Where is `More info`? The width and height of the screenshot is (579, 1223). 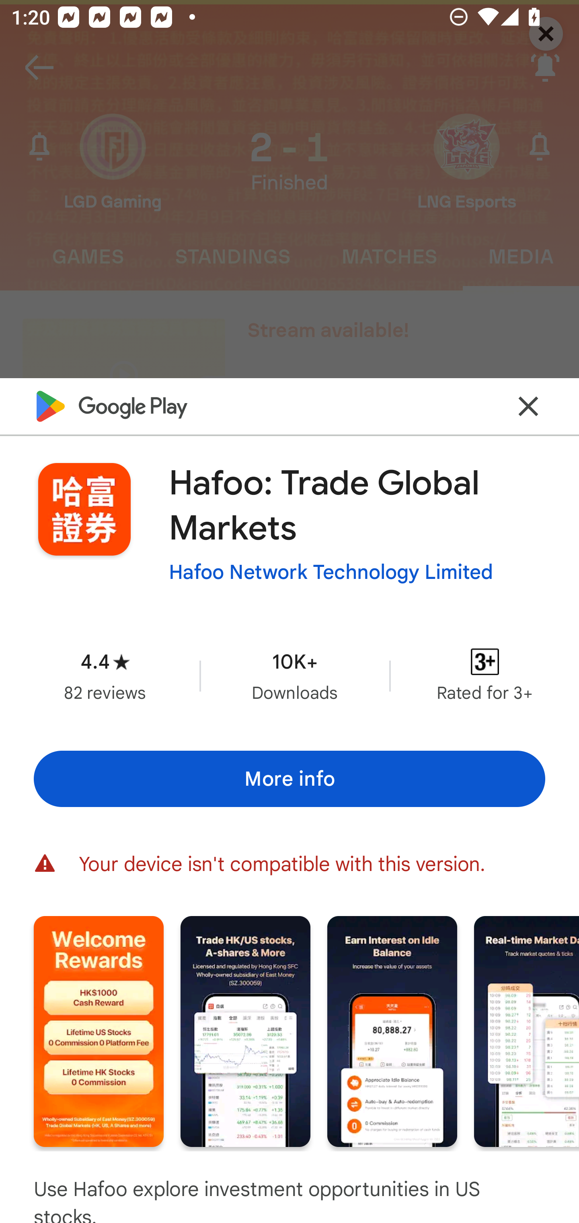 More info is located at coordinates (289, 779).